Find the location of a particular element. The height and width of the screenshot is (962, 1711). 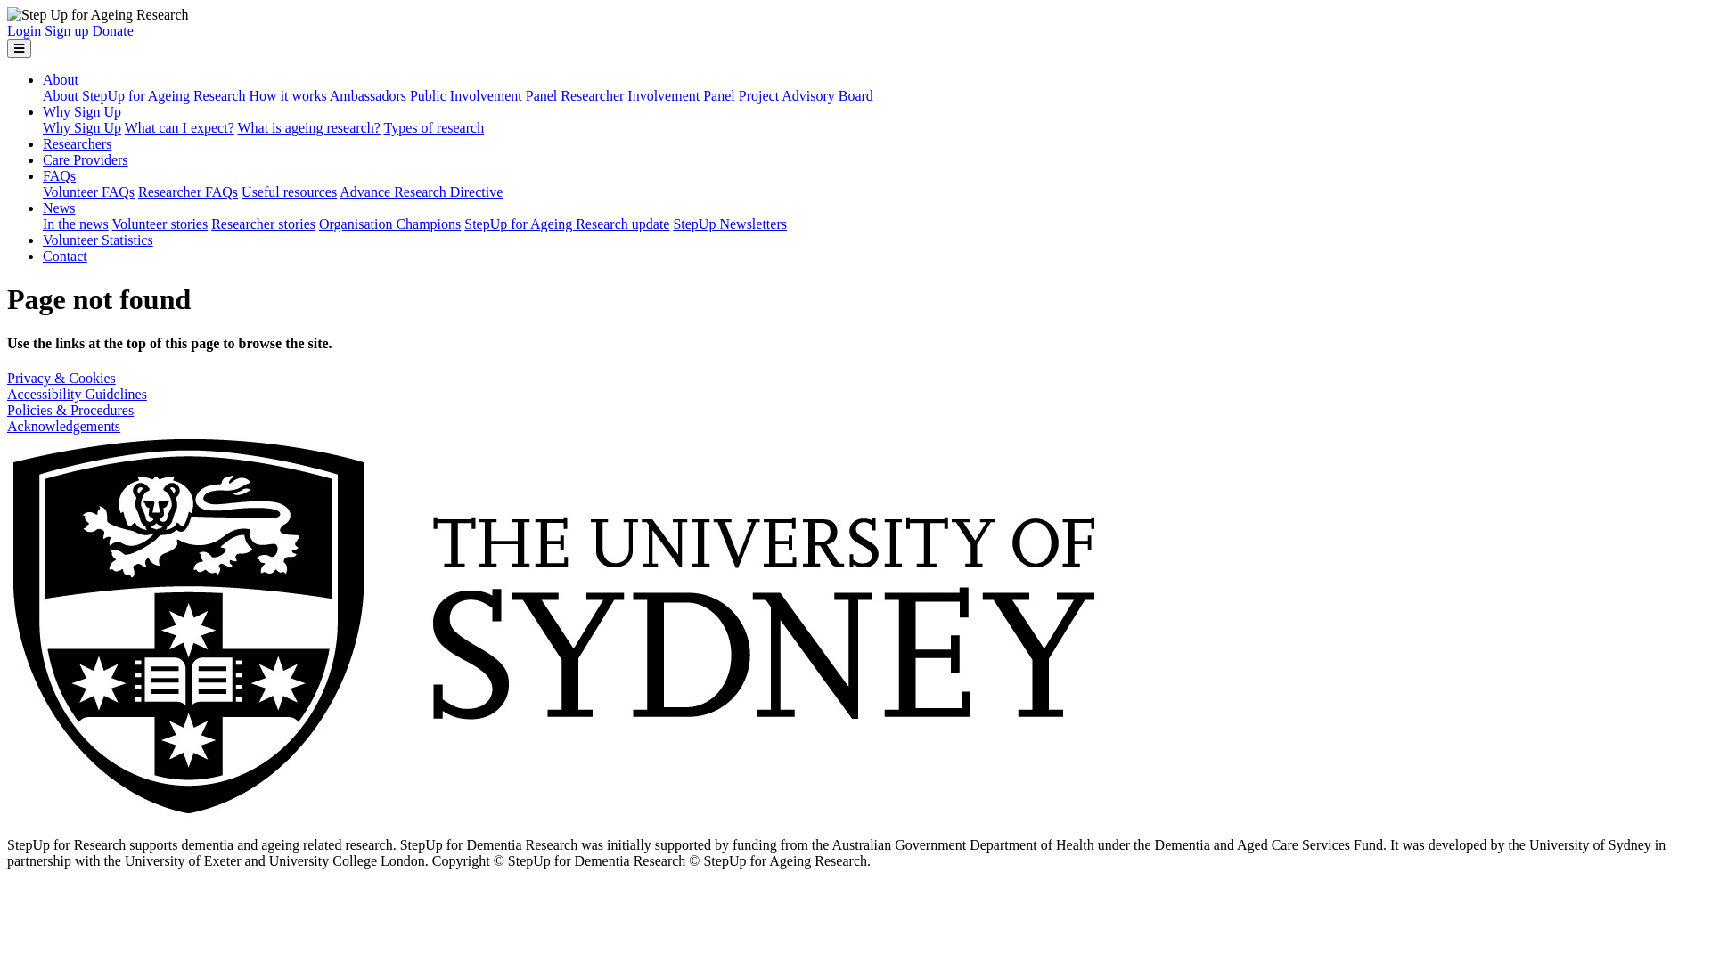

Researchers is located at coordinates (77, 144).